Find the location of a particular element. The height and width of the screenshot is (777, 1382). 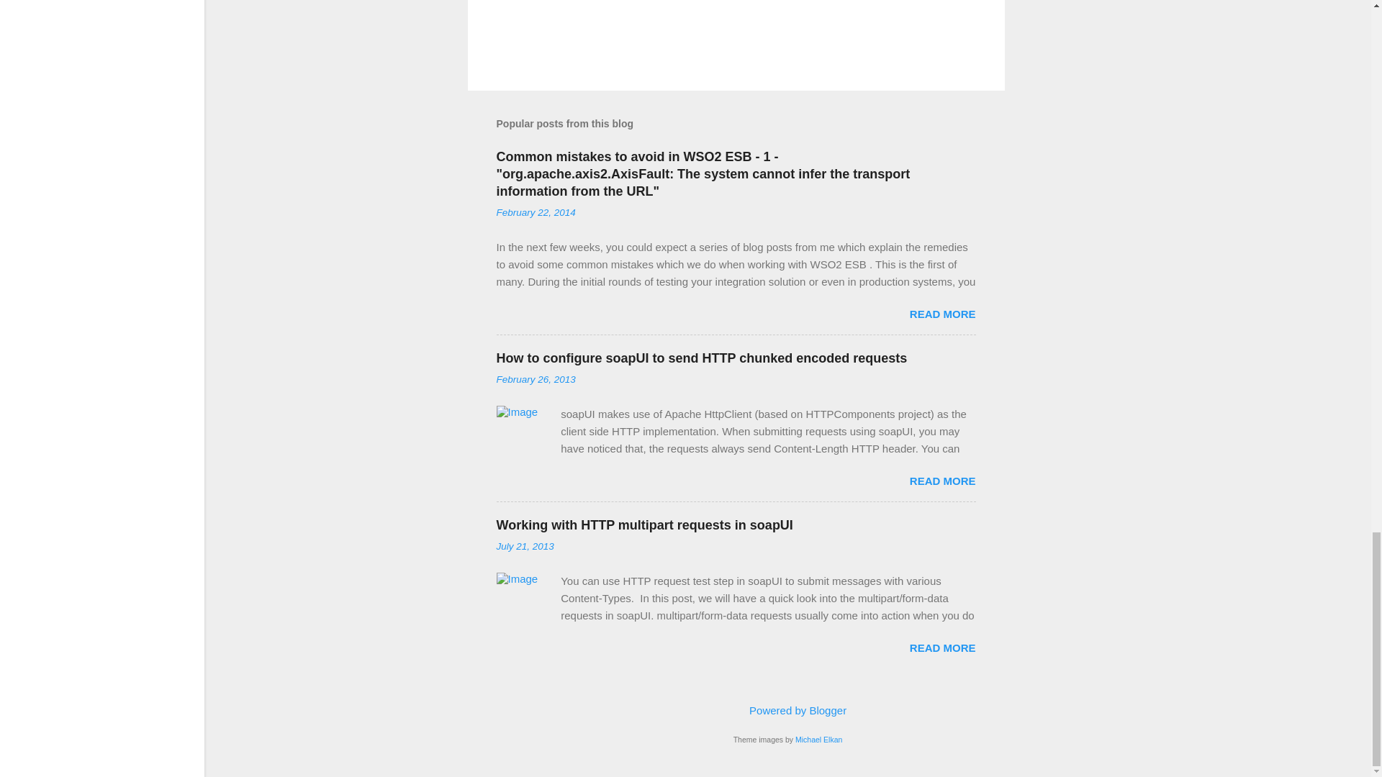

READ MORE is located at coordinates (942, 481).